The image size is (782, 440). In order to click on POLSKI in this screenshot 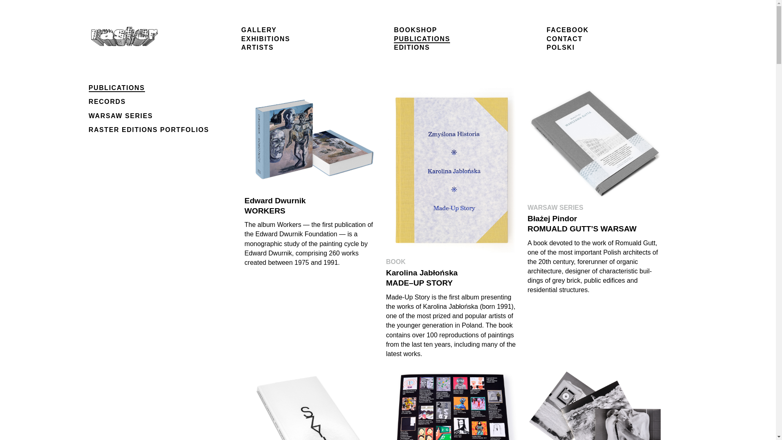, I will do `click(560, 47)`.